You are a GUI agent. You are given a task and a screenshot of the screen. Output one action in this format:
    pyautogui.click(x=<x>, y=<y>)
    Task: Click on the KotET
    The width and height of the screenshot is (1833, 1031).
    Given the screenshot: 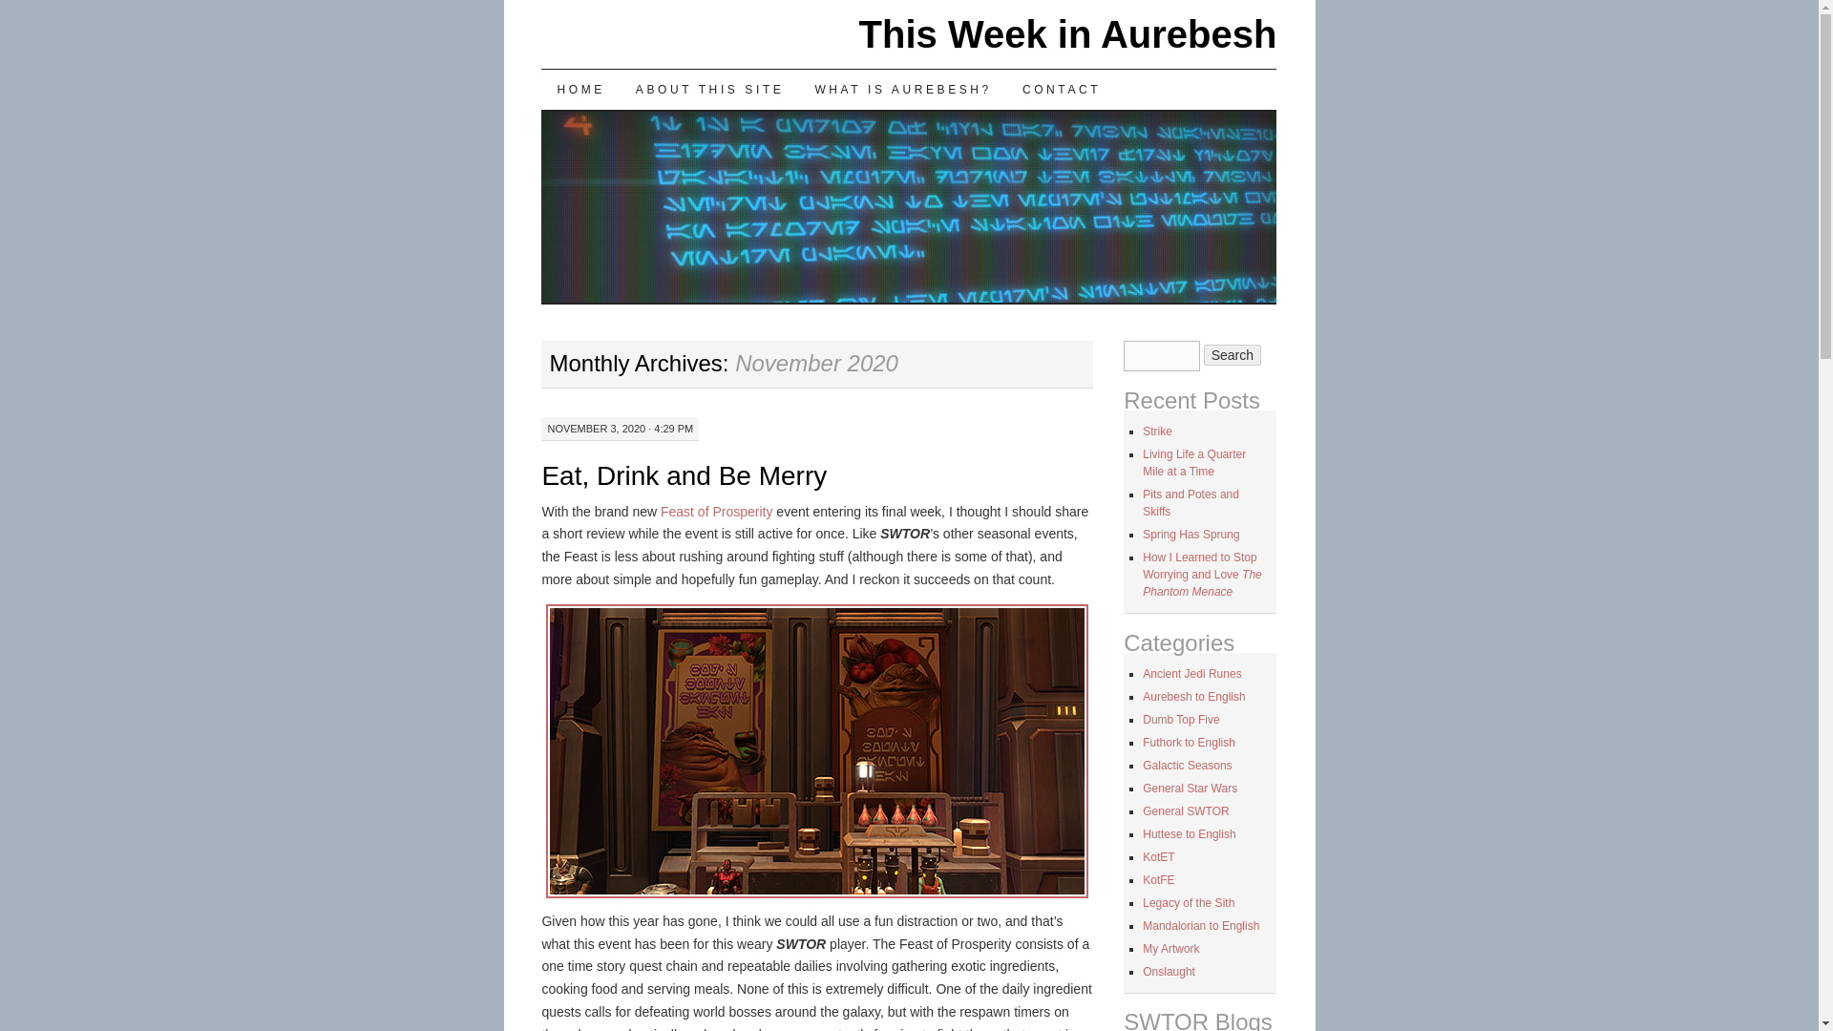 What is the action you would take?
    pyautogui.click(x=1158, y=857)
    